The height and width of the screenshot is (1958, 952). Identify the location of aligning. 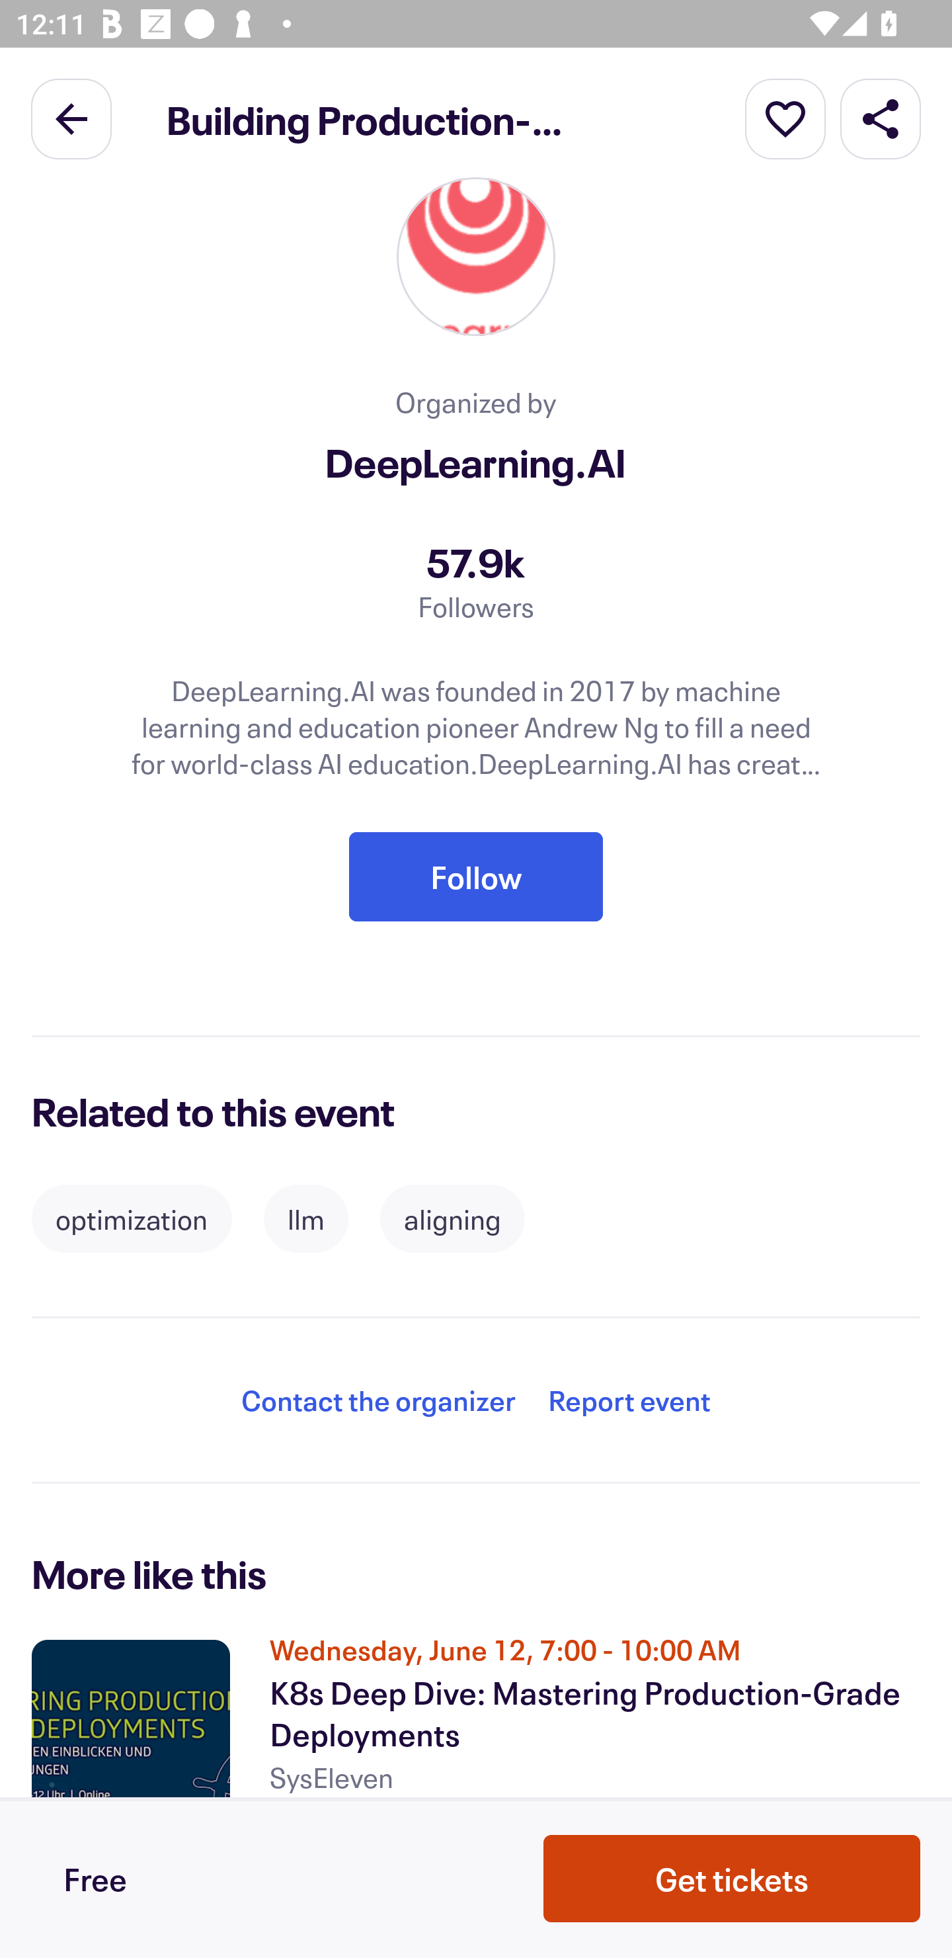
(452, 1218).